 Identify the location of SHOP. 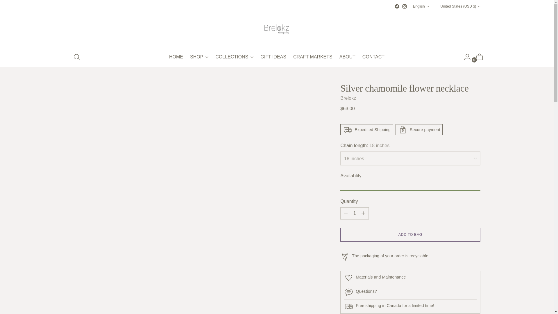
(199, 57).